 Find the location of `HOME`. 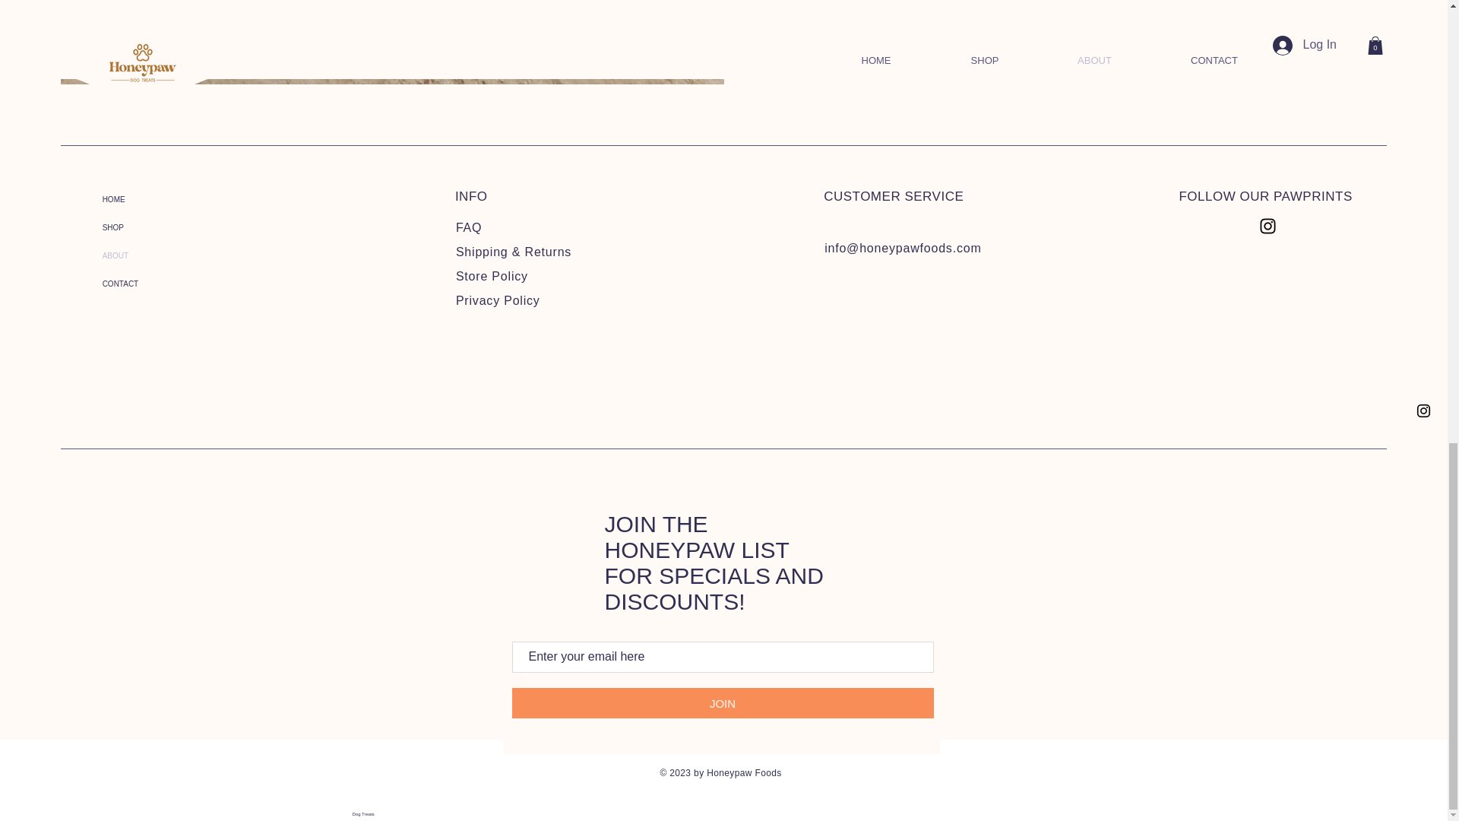

HOME is located at coordinates (167, 199).